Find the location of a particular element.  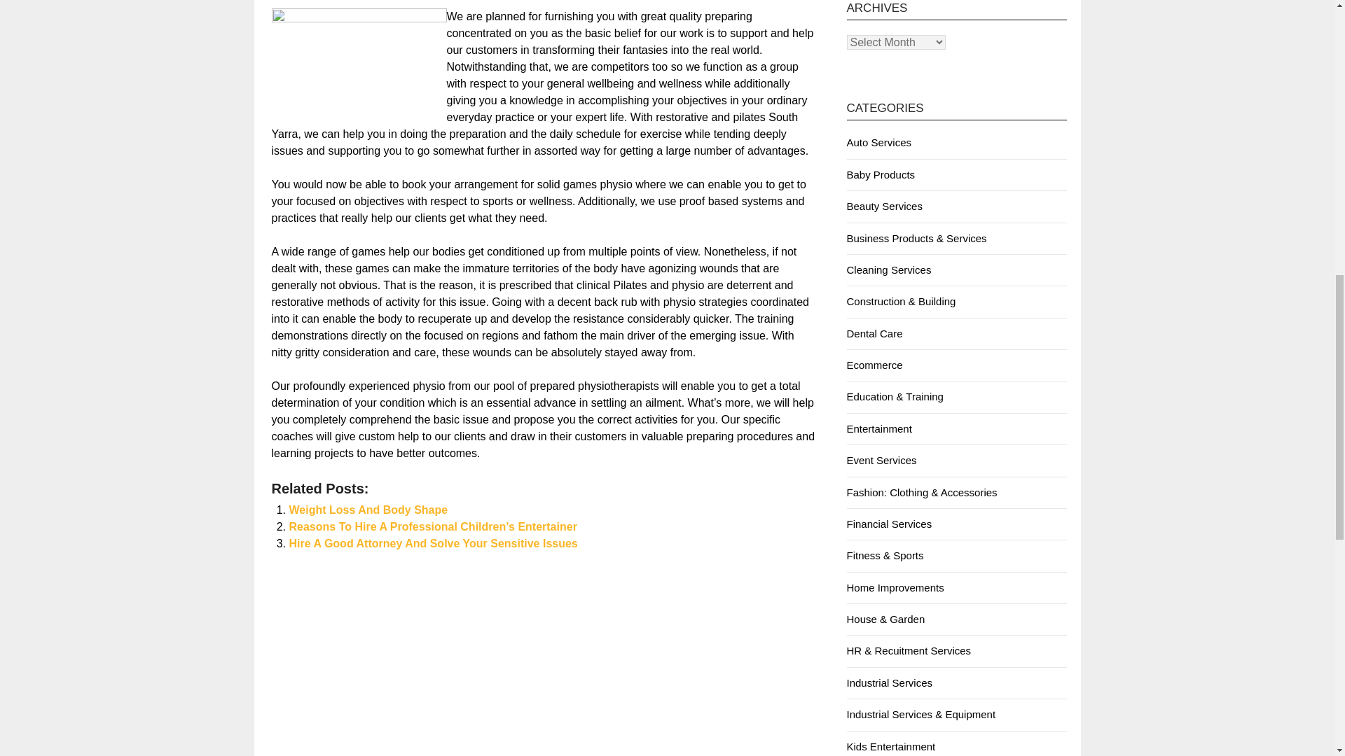

Ecommerce is located at coordinates (874, 365).